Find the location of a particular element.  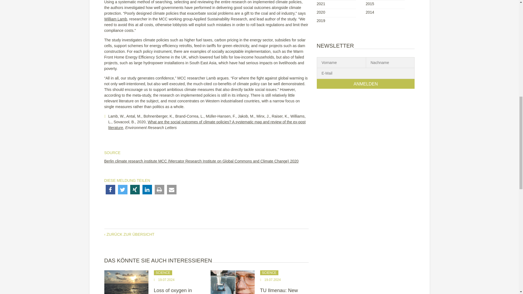

Per E-Mail versenden is located at coordinates (172, 189).